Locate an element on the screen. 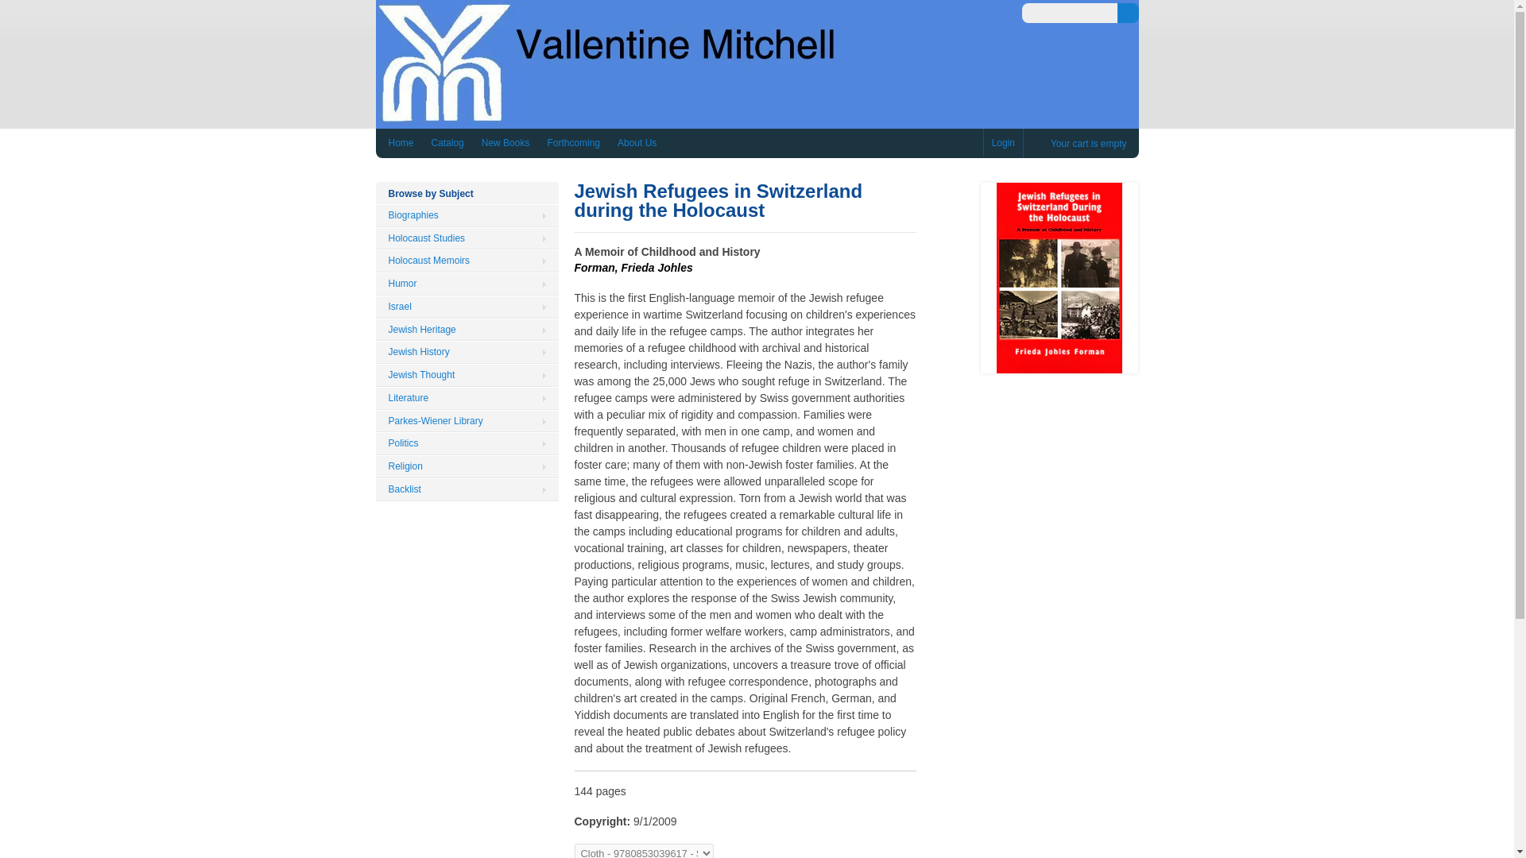 This screenshot has height=858, width=1526. Holocaust Studies is located at coordinates (467, 238).